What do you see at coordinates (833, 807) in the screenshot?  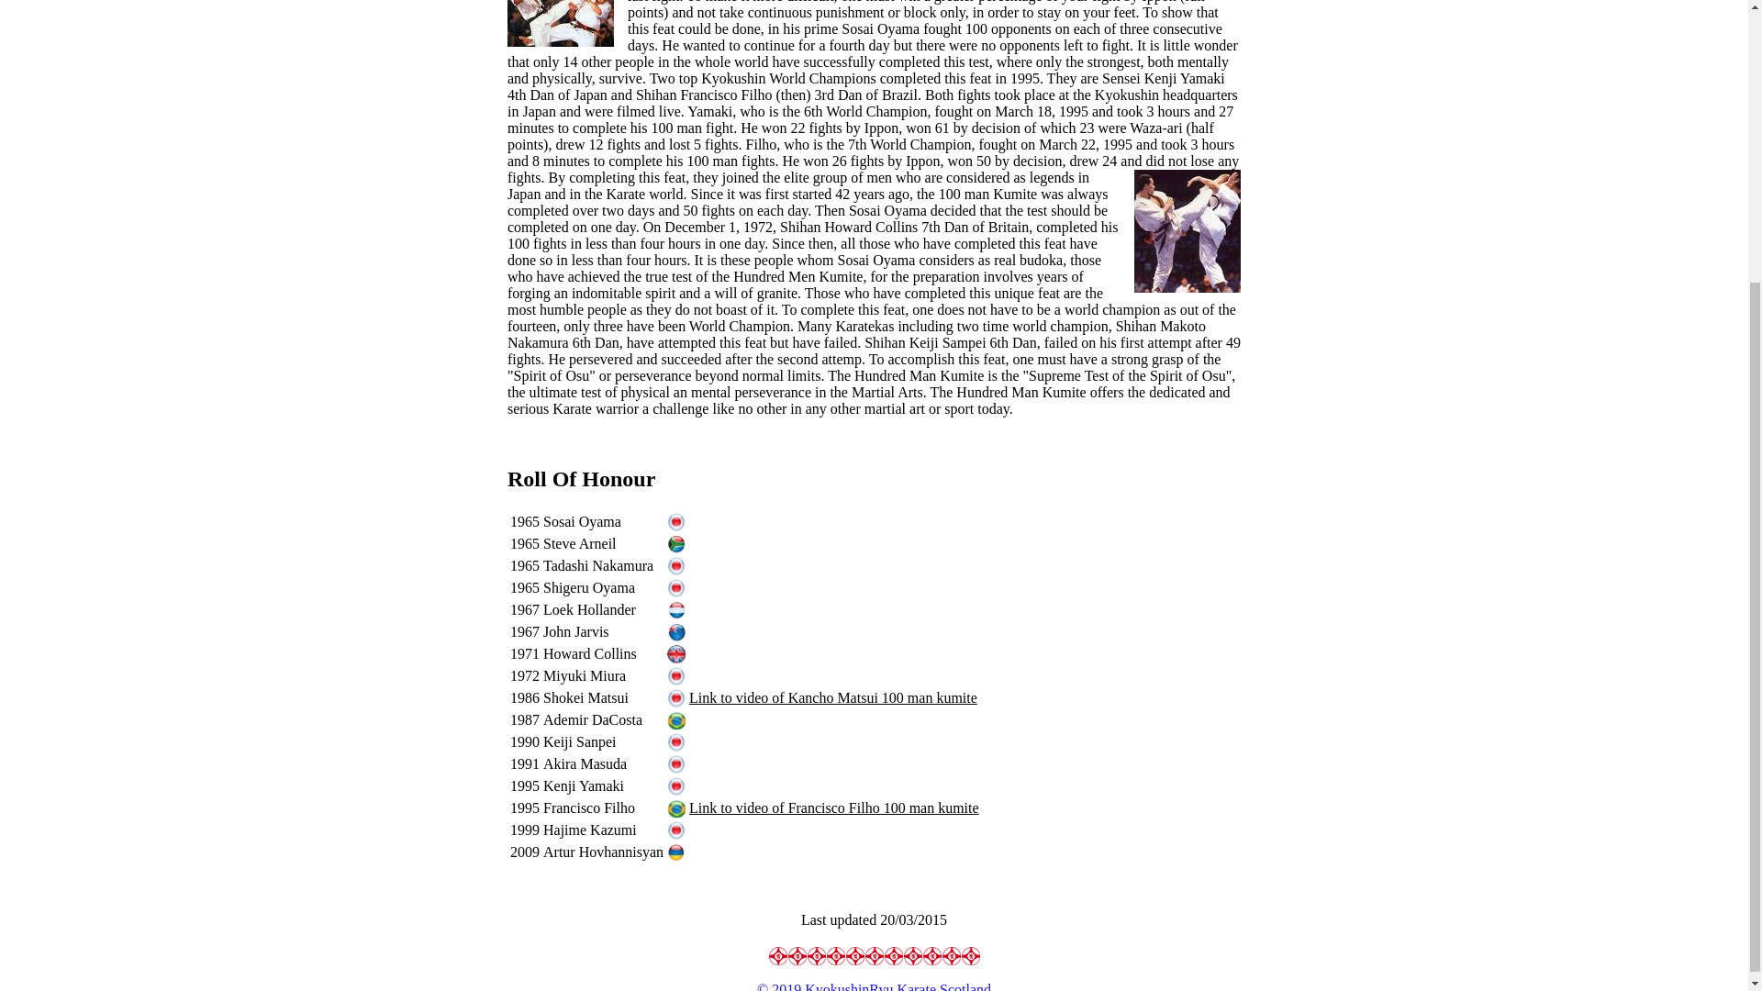 I see `Link to video of Francisco Filho 100 man kumite` at bounding box center [833, 807].